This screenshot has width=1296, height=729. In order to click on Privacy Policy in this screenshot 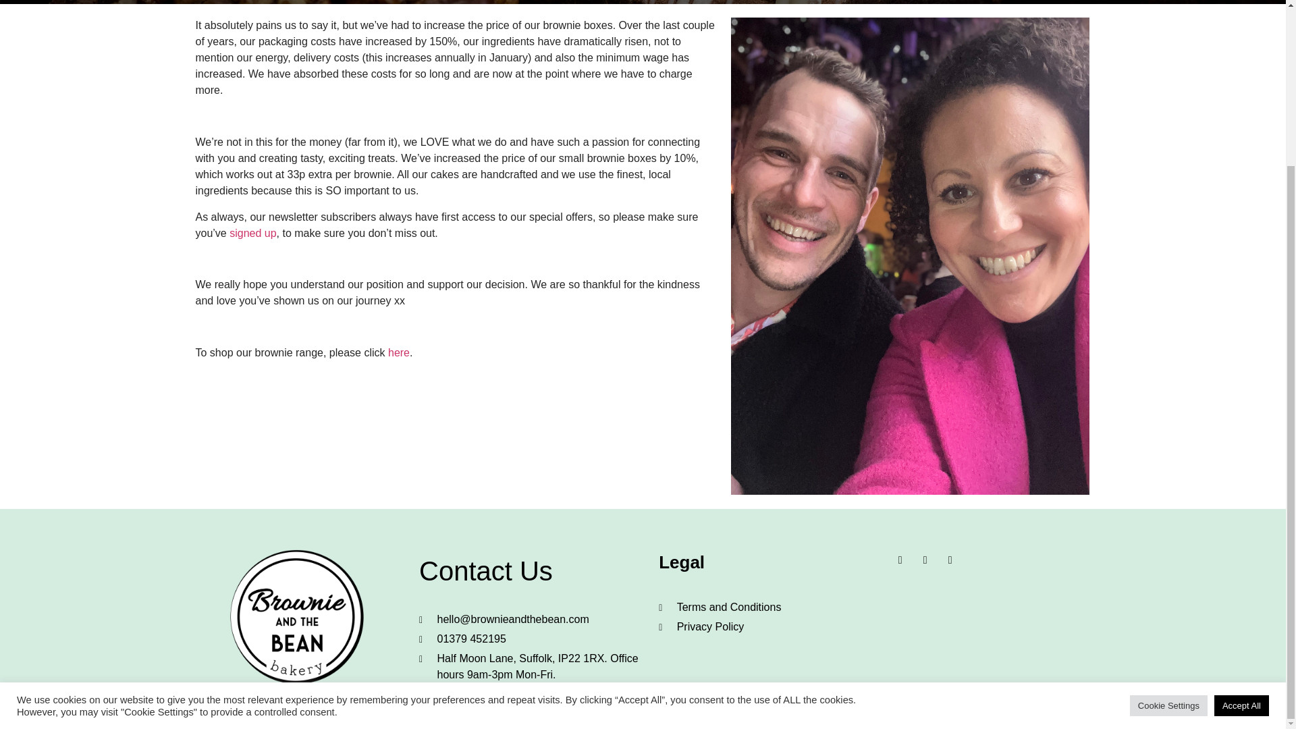, I will do `click(767, 626)`.